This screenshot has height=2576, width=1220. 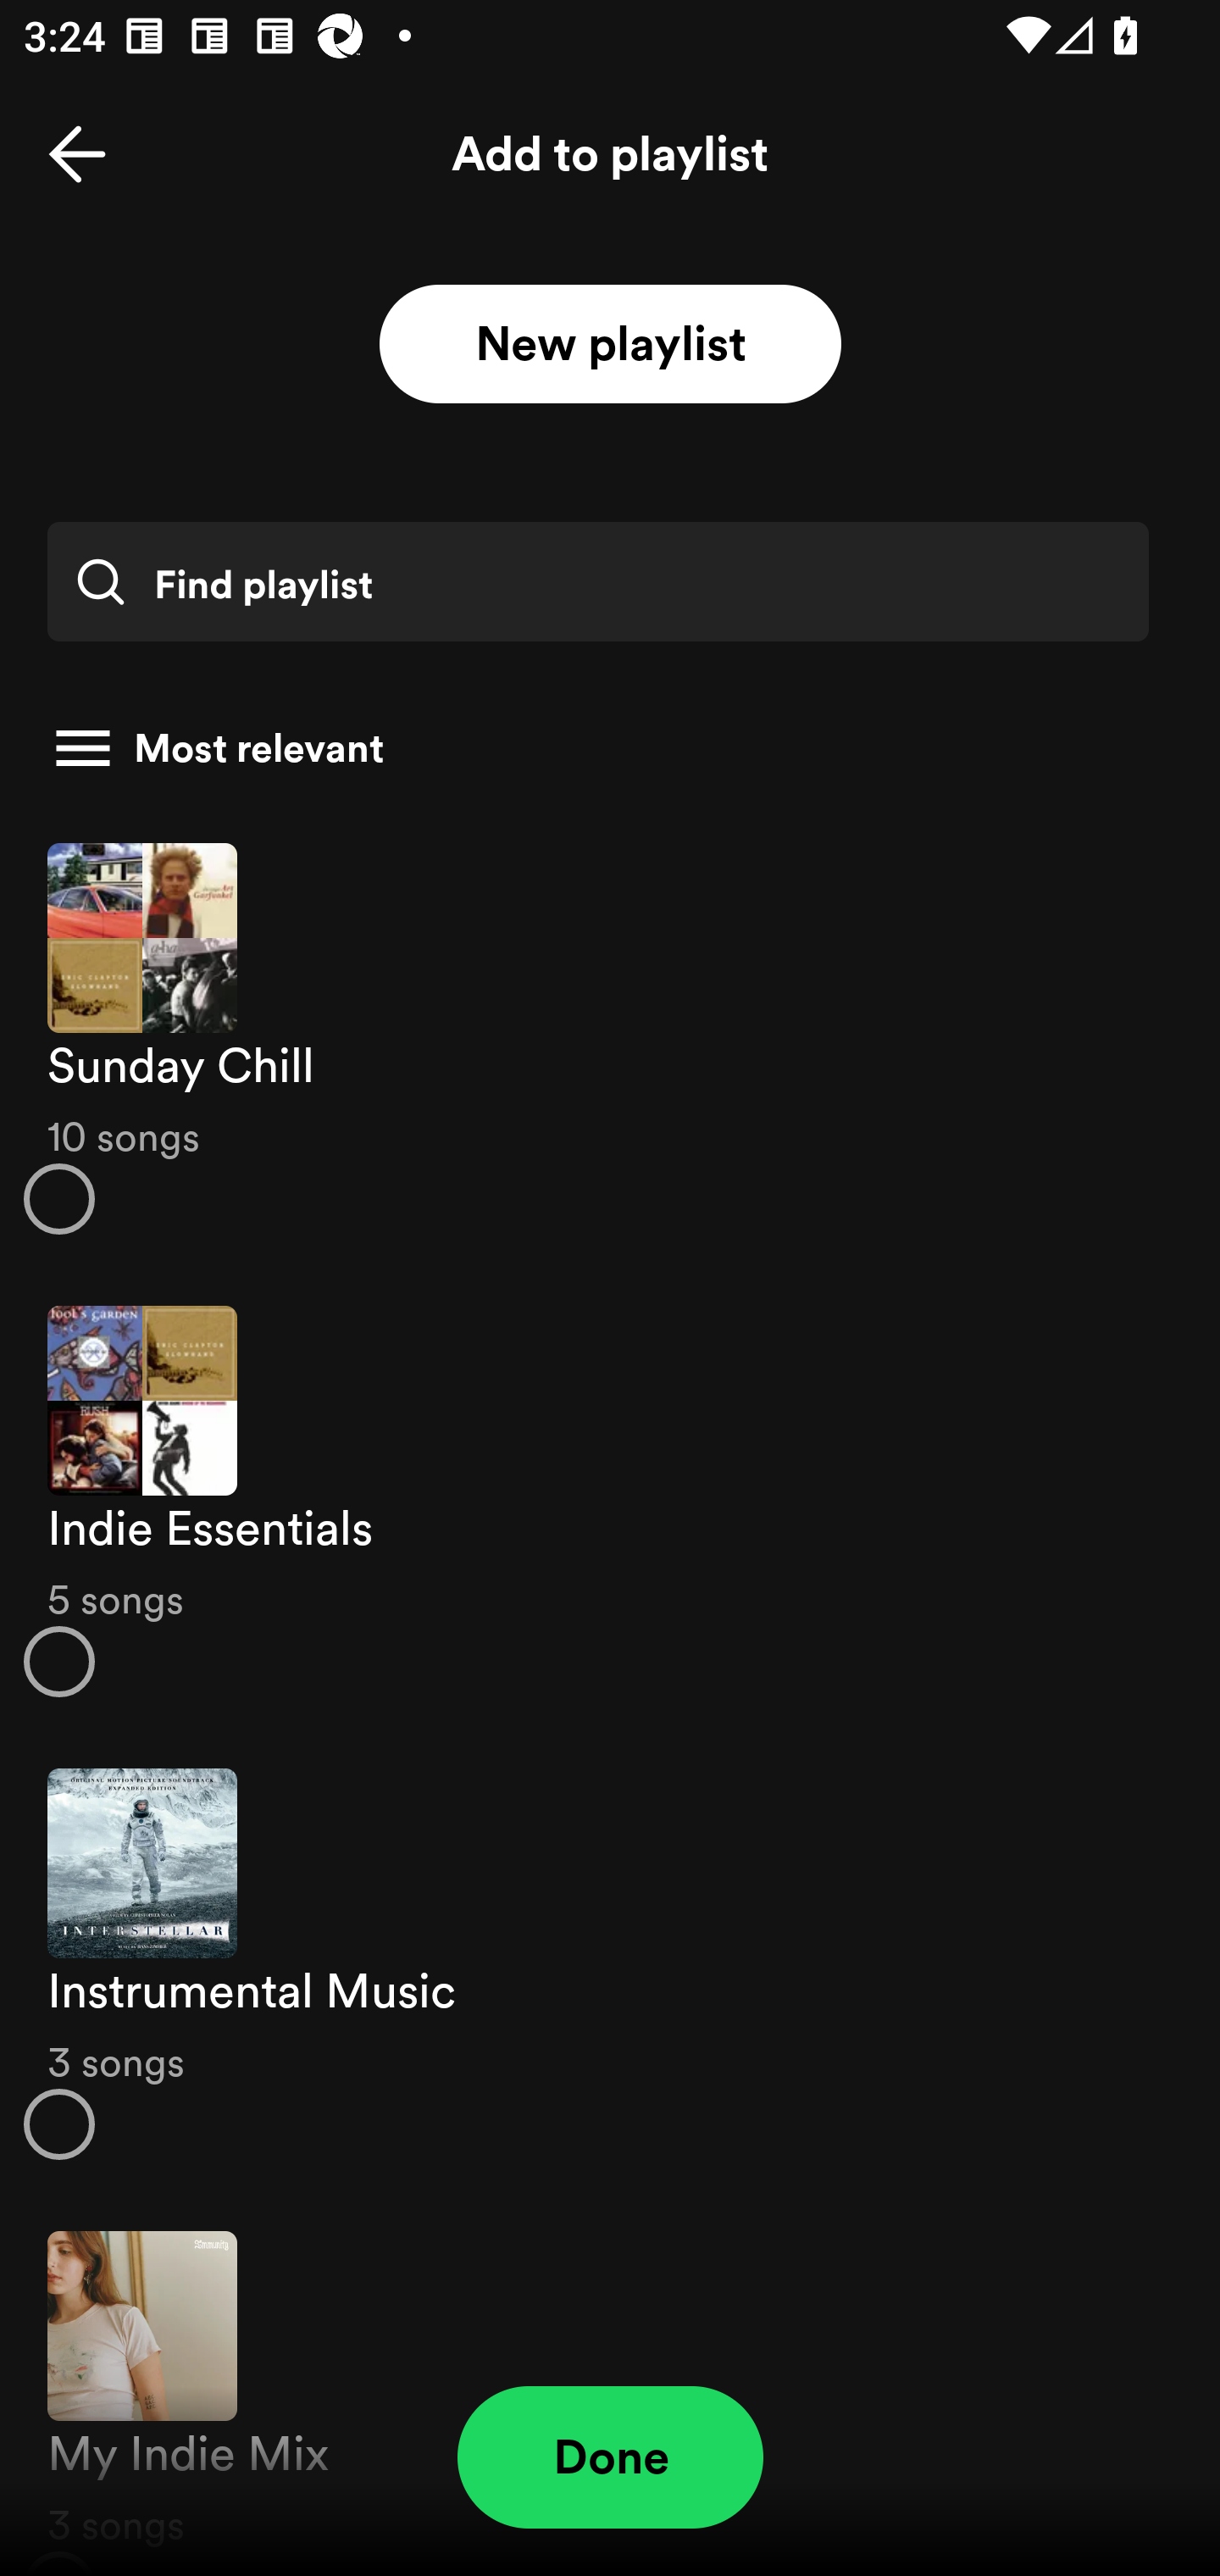 I want to click on Find playlist, so click(x=597, y=581).